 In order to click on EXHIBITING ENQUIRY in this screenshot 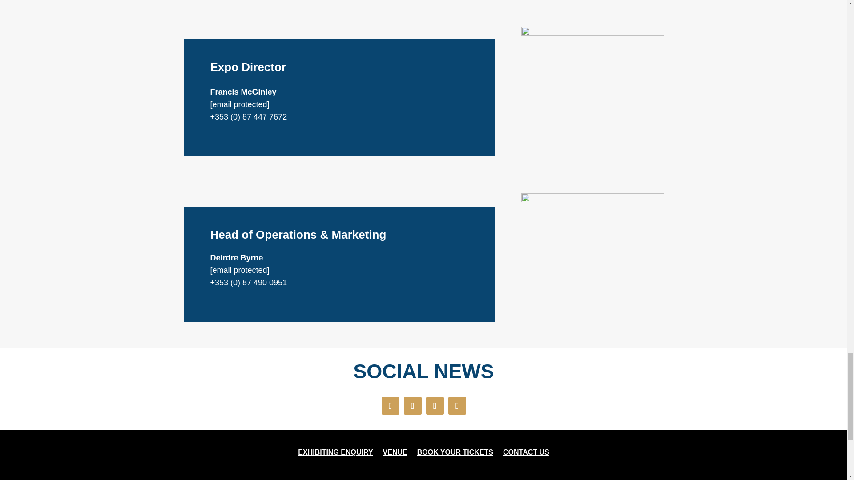, I will do `click(335, 454)`.